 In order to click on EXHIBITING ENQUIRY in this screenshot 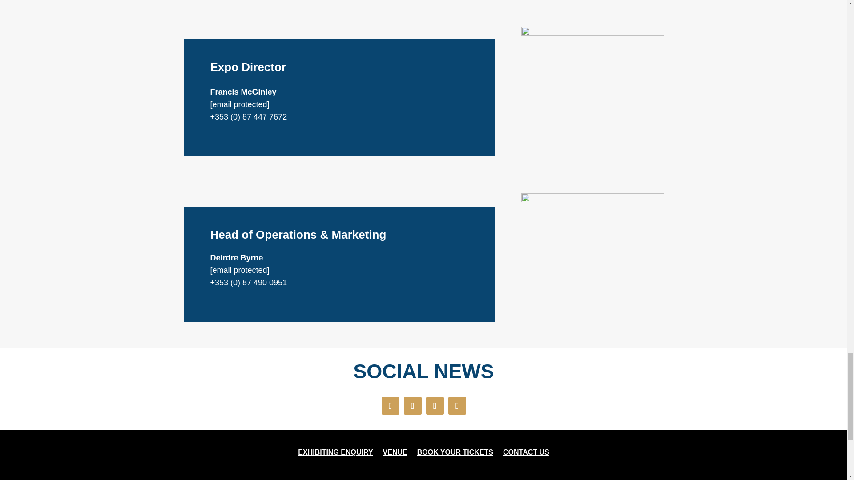, I will do `click(335, 454)`.